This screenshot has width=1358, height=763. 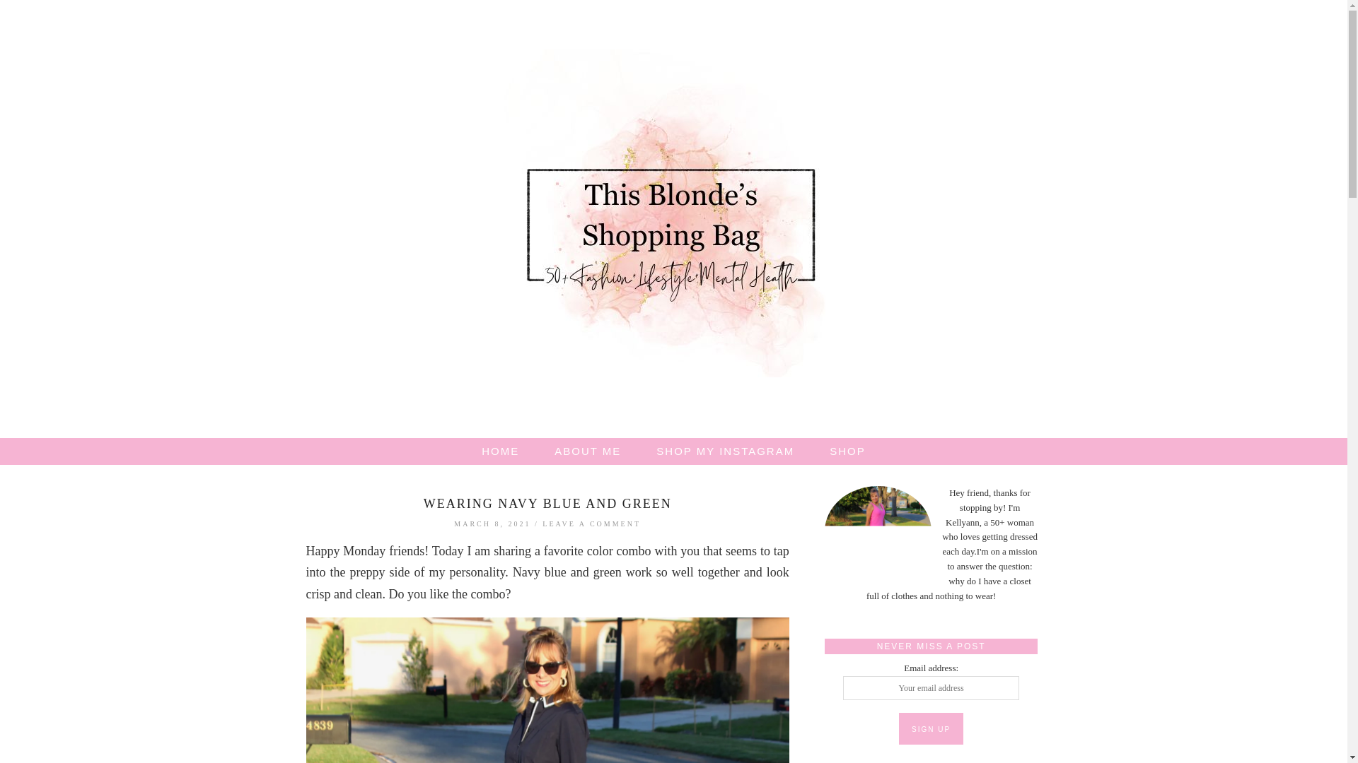 What do you see at coordinates (847, 451) in the screenshot?
I see `SHOP` at bounding box center [847, 451].